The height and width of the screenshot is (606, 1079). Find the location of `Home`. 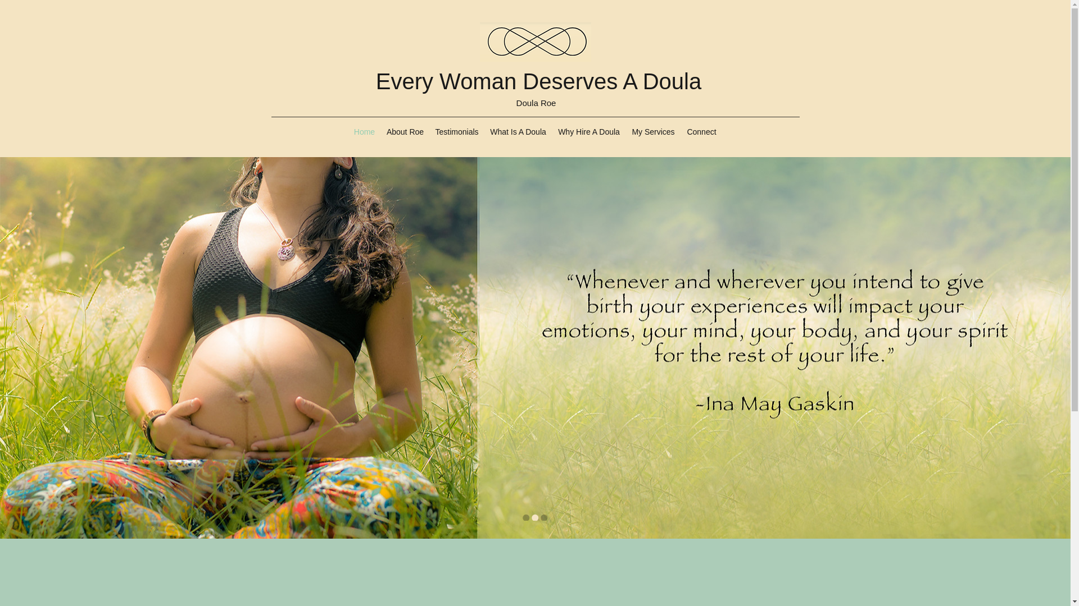

Home is located at coordinates (364, 131).